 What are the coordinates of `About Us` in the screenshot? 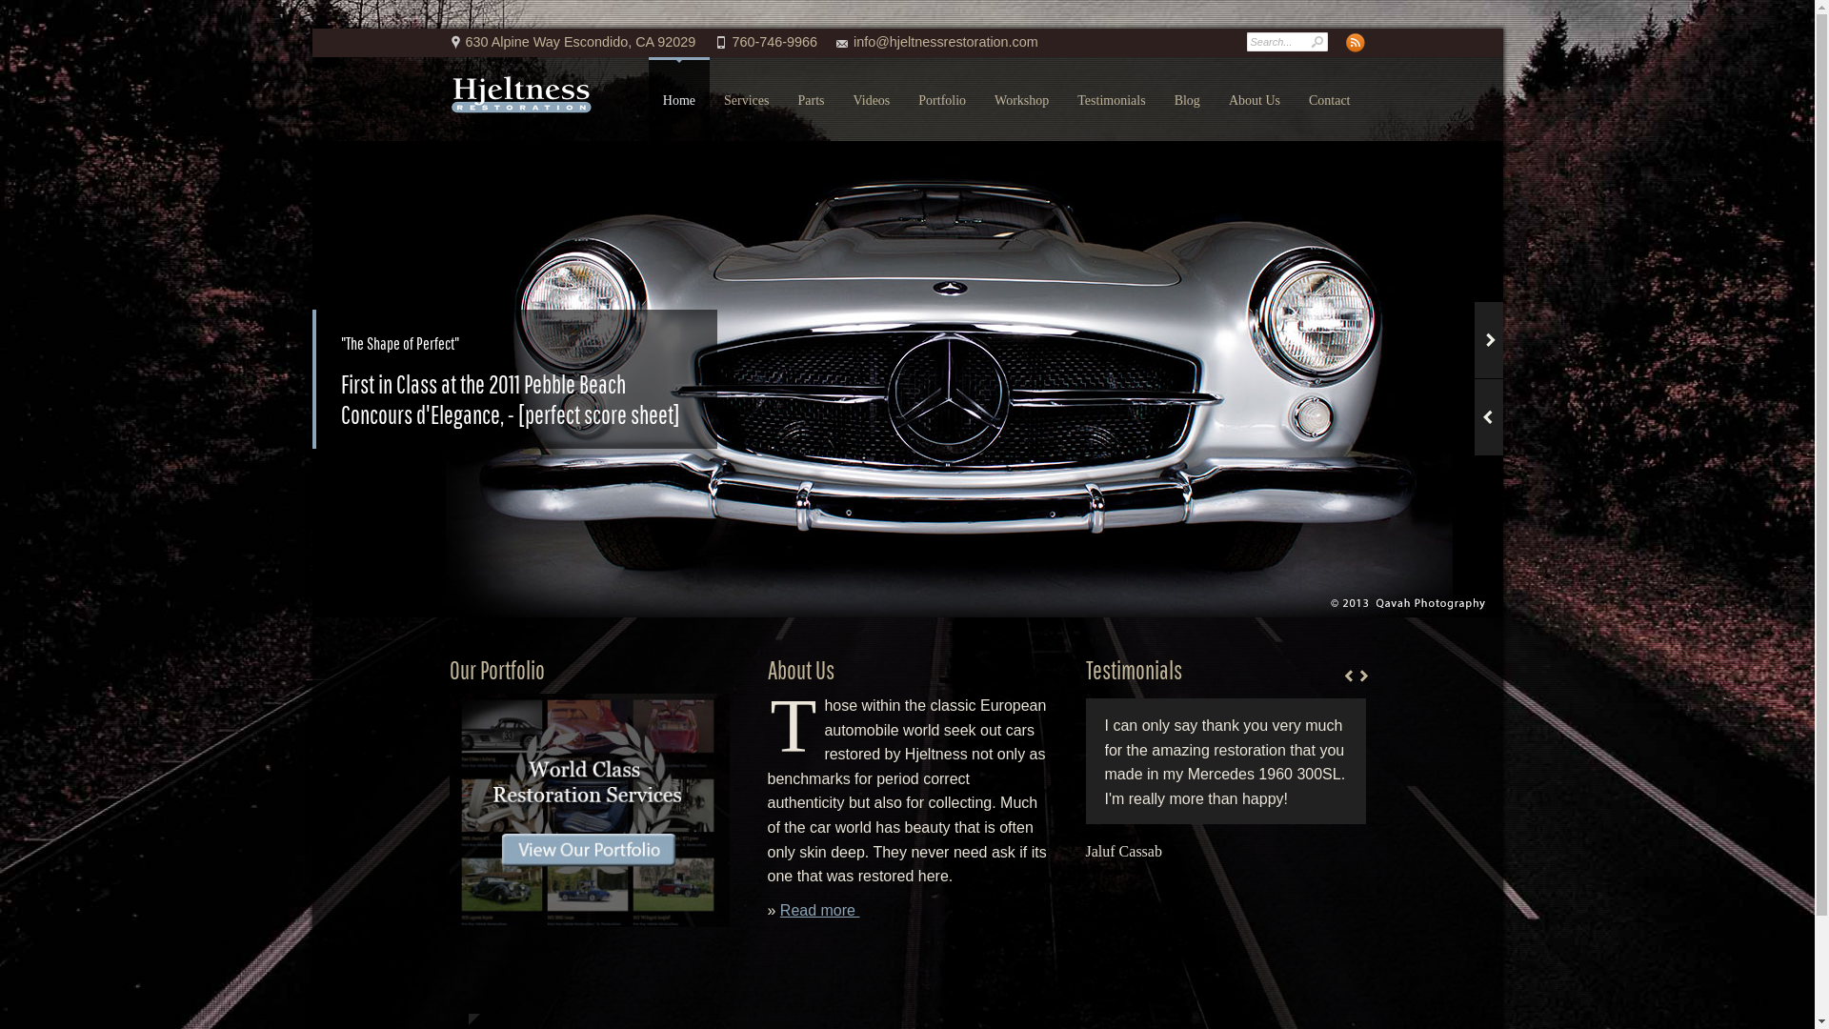 It's located at (1255, 101).